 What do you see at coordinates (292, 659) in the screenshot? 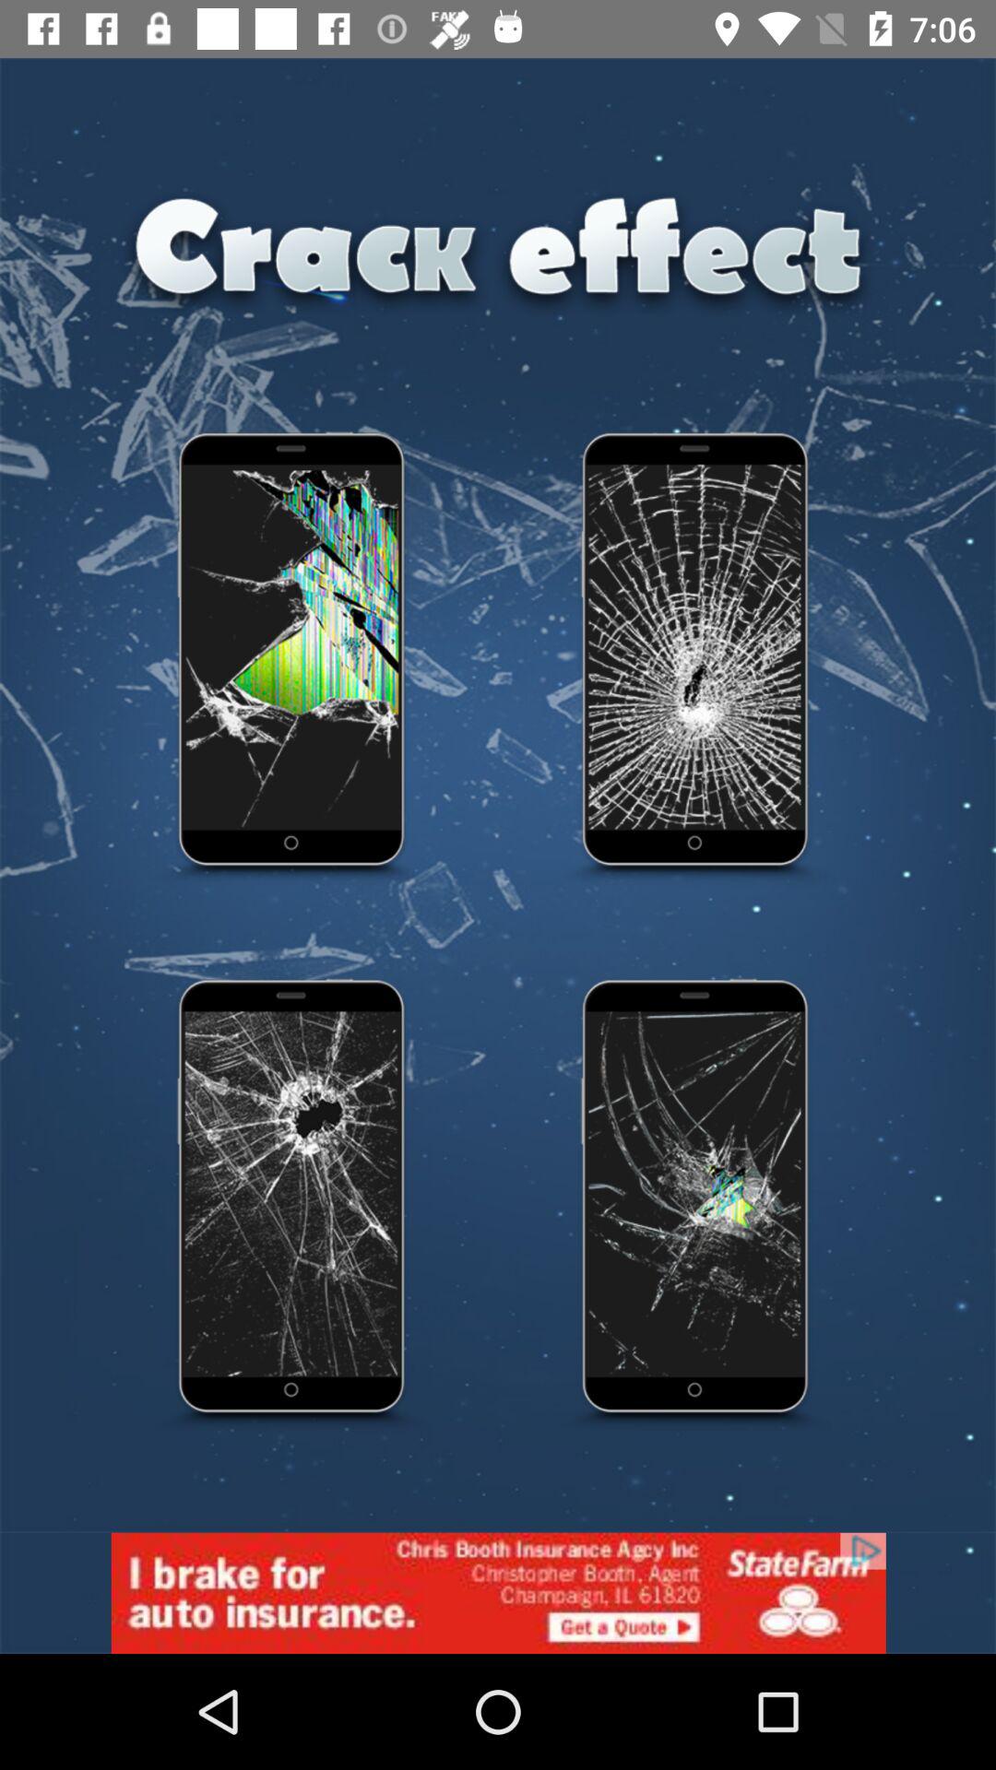
I see `choose effect` at bounding box center [292, 659].